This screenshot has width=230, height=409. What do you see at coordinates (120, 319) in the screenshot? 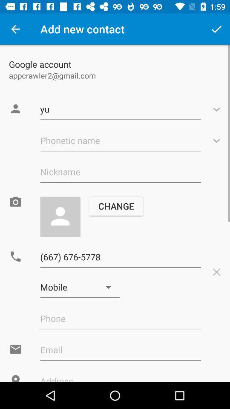
I see `select the entry bar phone below mobile` at bounding box center [120, 319].